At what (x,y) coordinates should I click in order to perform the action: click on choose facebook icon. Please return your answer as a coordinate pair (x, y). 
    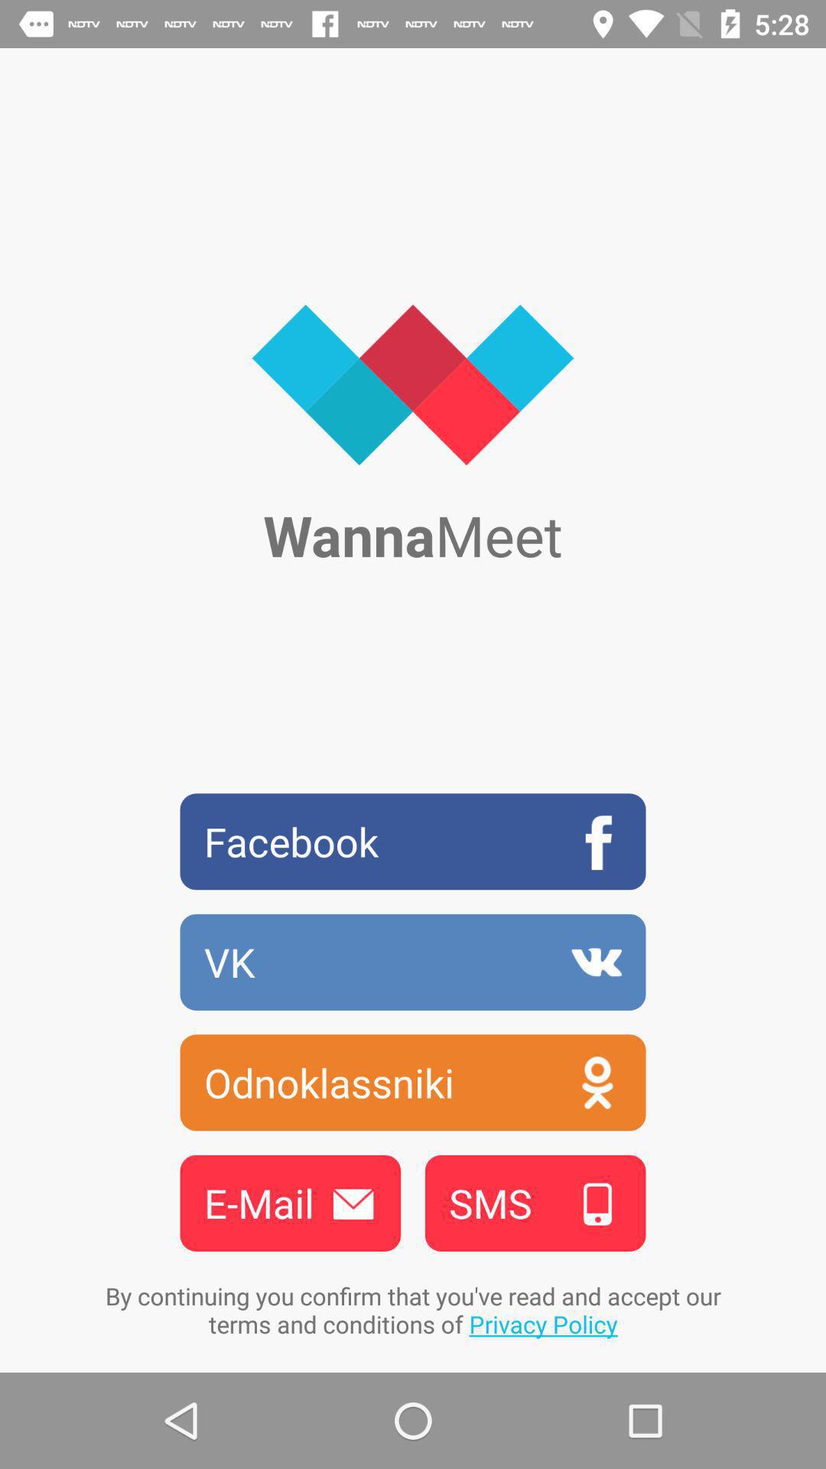
    Looking at the image, I should click on (413, 842).